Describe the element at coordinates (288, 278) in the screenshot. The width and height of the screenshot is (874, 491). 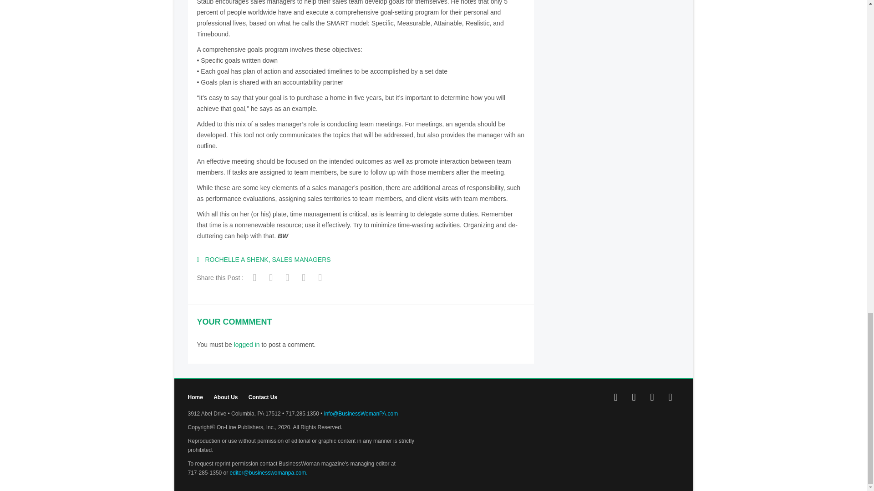
I see `Twitter` at that location.